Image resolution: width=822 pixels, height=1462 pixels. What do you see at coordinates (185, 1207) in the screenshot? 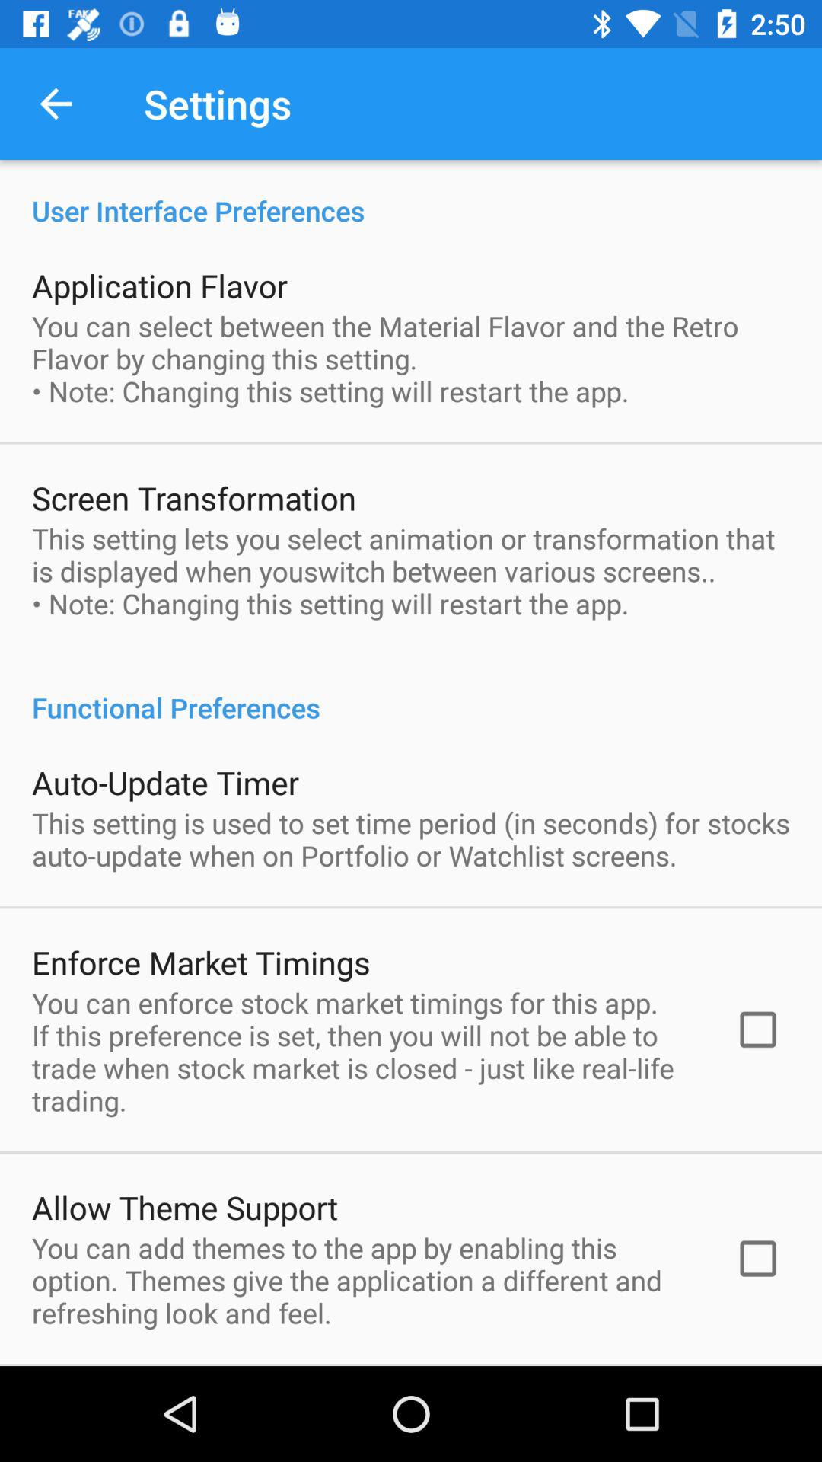
I see `choose the item below the you can enforce` at bounding box center [185, 1207].